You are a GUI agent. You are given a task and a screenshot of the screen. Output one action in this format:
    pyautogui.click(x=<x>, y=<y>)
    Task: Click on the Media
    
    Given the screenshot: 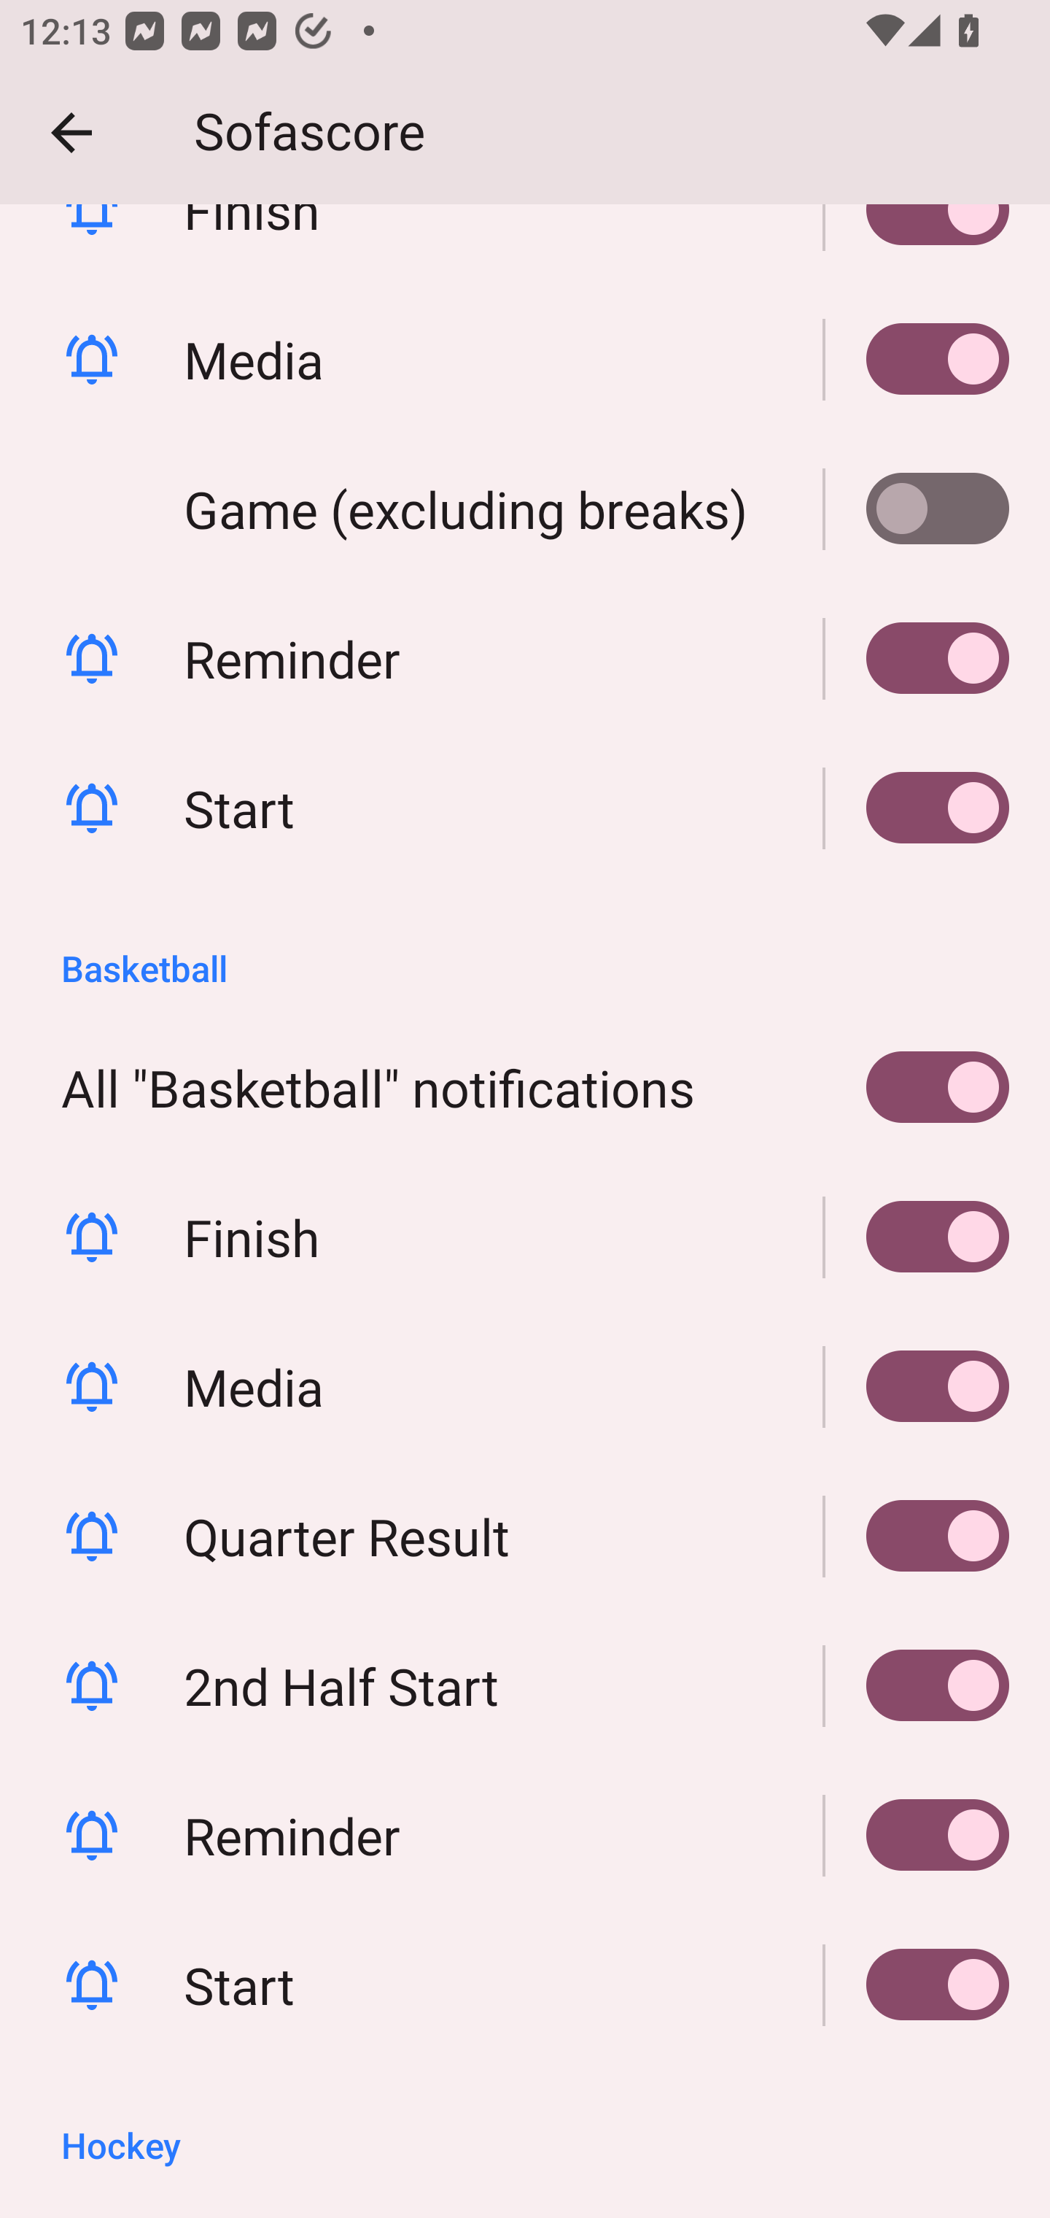 What is the action you would take?
    pyautogui.click(x=525, y=359)
    